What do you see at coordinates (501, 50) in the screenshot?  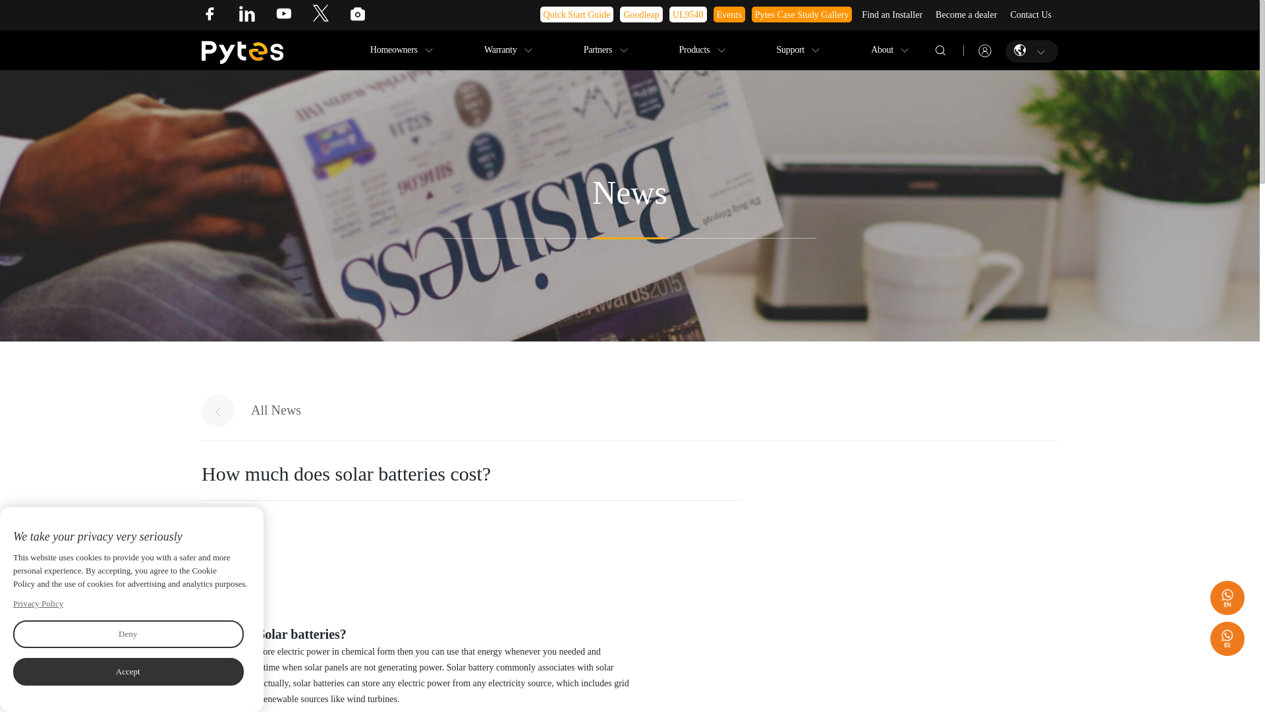 I see `Warranty` at bounding box center [501, 50].